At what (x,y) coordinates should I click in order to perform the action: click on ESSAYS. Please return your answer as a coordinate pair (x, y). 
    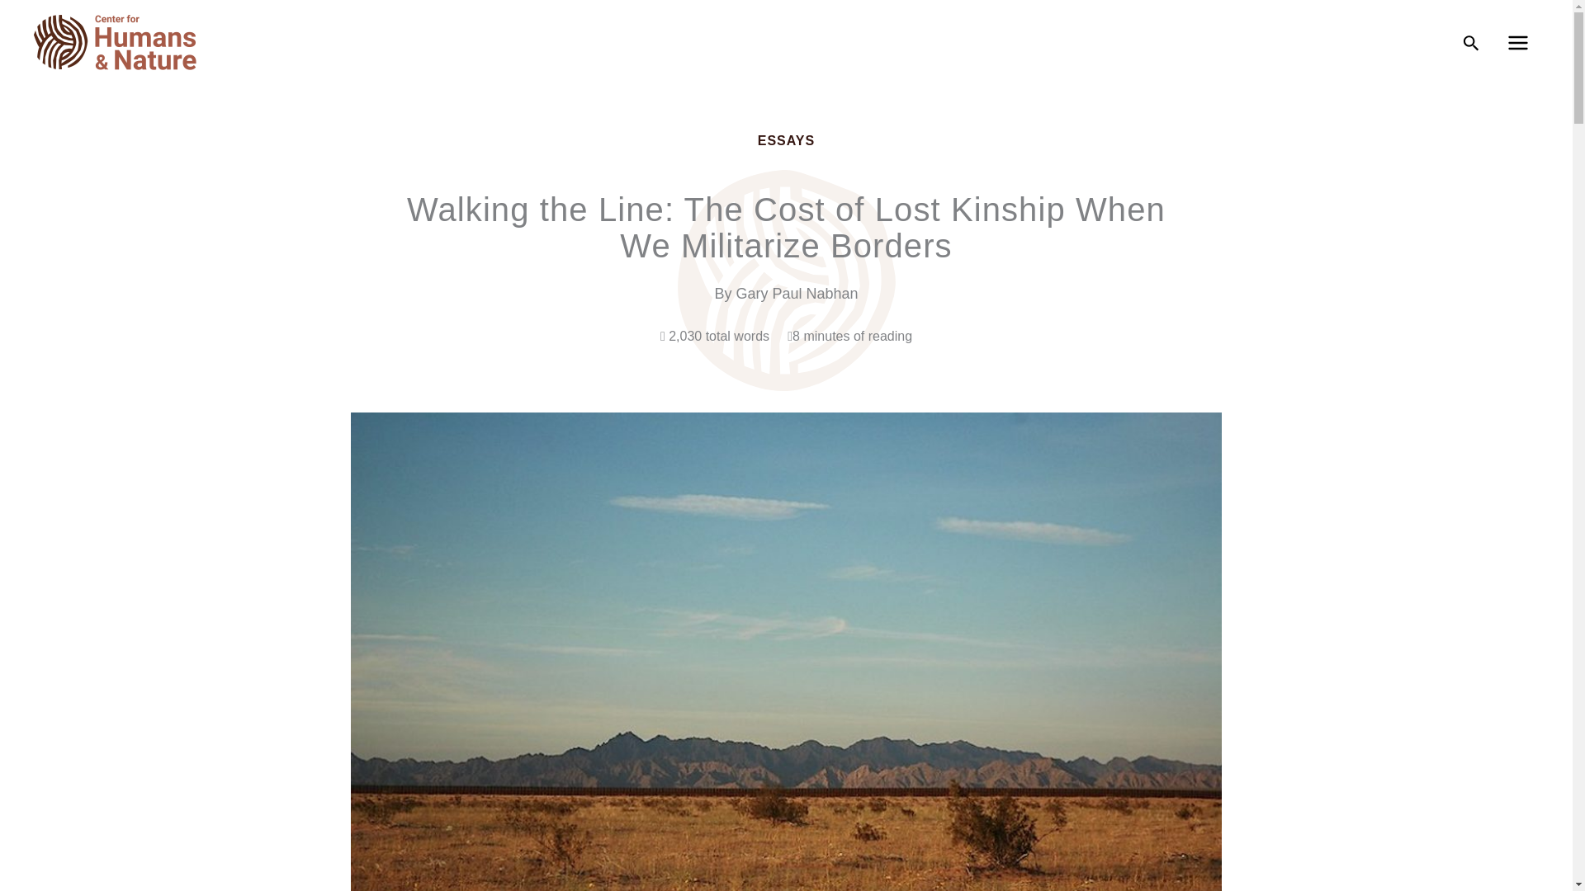
    Looking at the image, I should click on (786, 140).